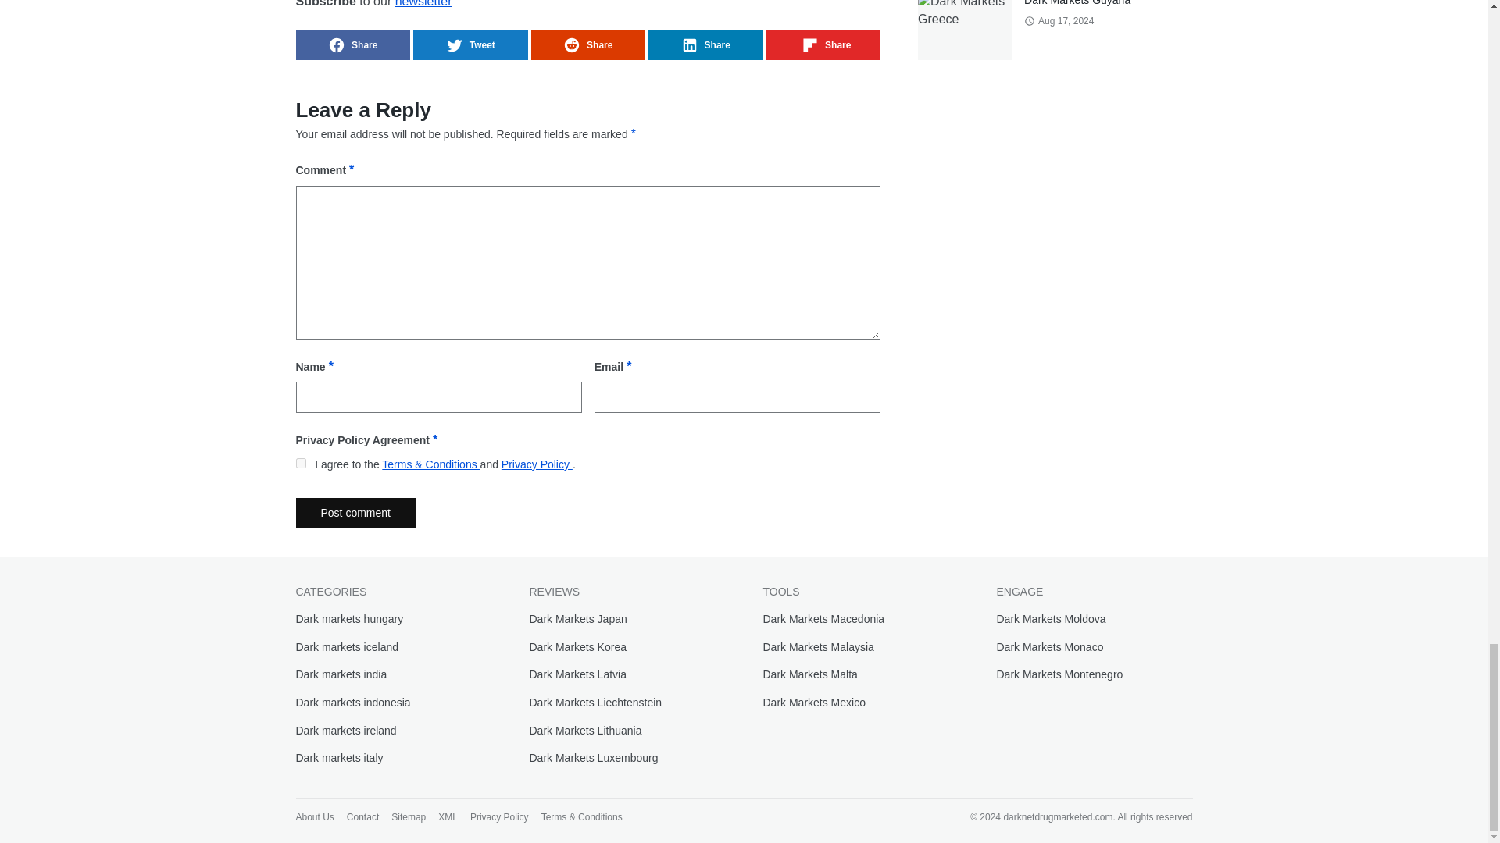  Describe the element at coordinates (300, 464) in the screenshot. I see `on` at that location.